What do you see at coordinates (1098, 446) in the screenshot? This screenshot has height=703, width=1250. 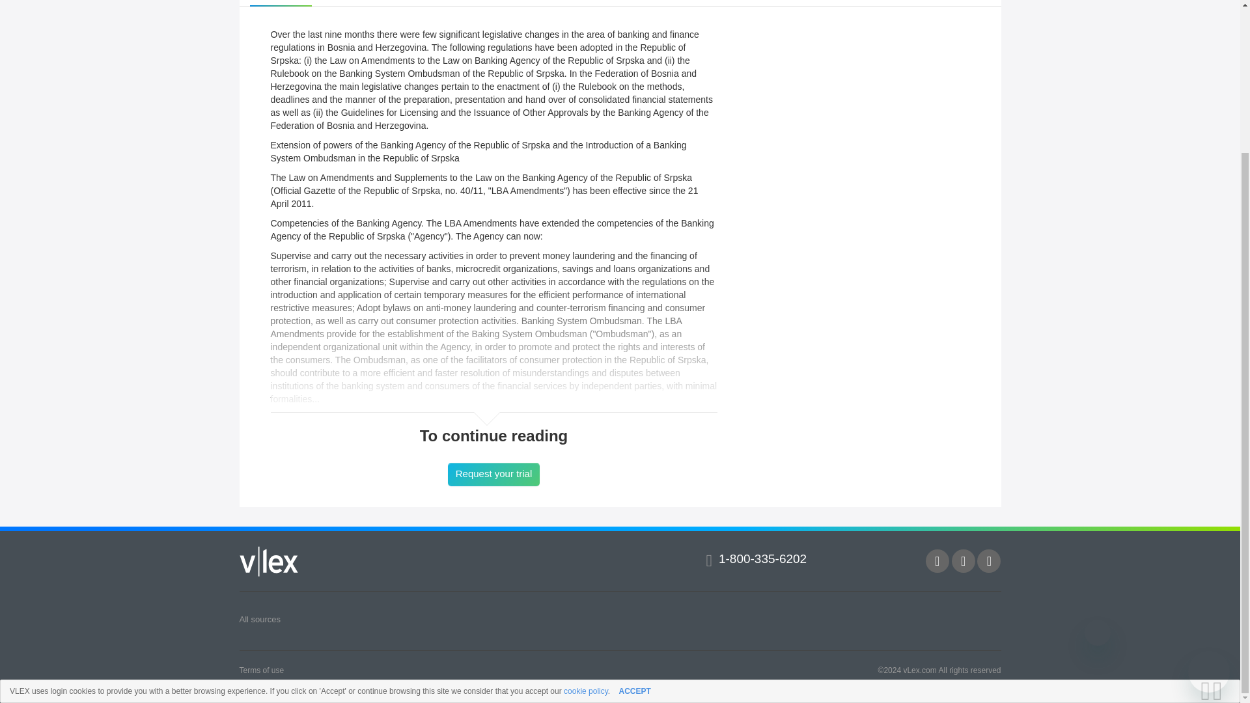 I see `Close message` at bounding box center [1098, 446].